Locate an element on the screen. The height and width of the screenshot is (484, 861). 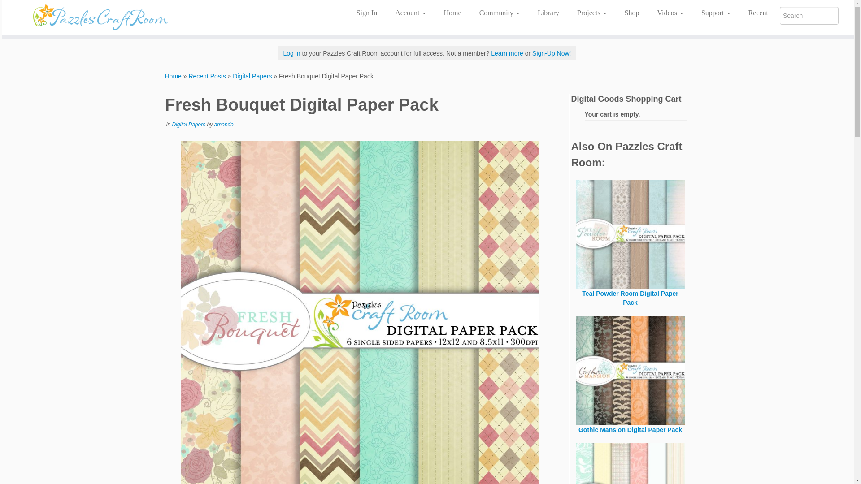
Gothic Mansion Digital Paper Pack is located at coordinates (631, 400).